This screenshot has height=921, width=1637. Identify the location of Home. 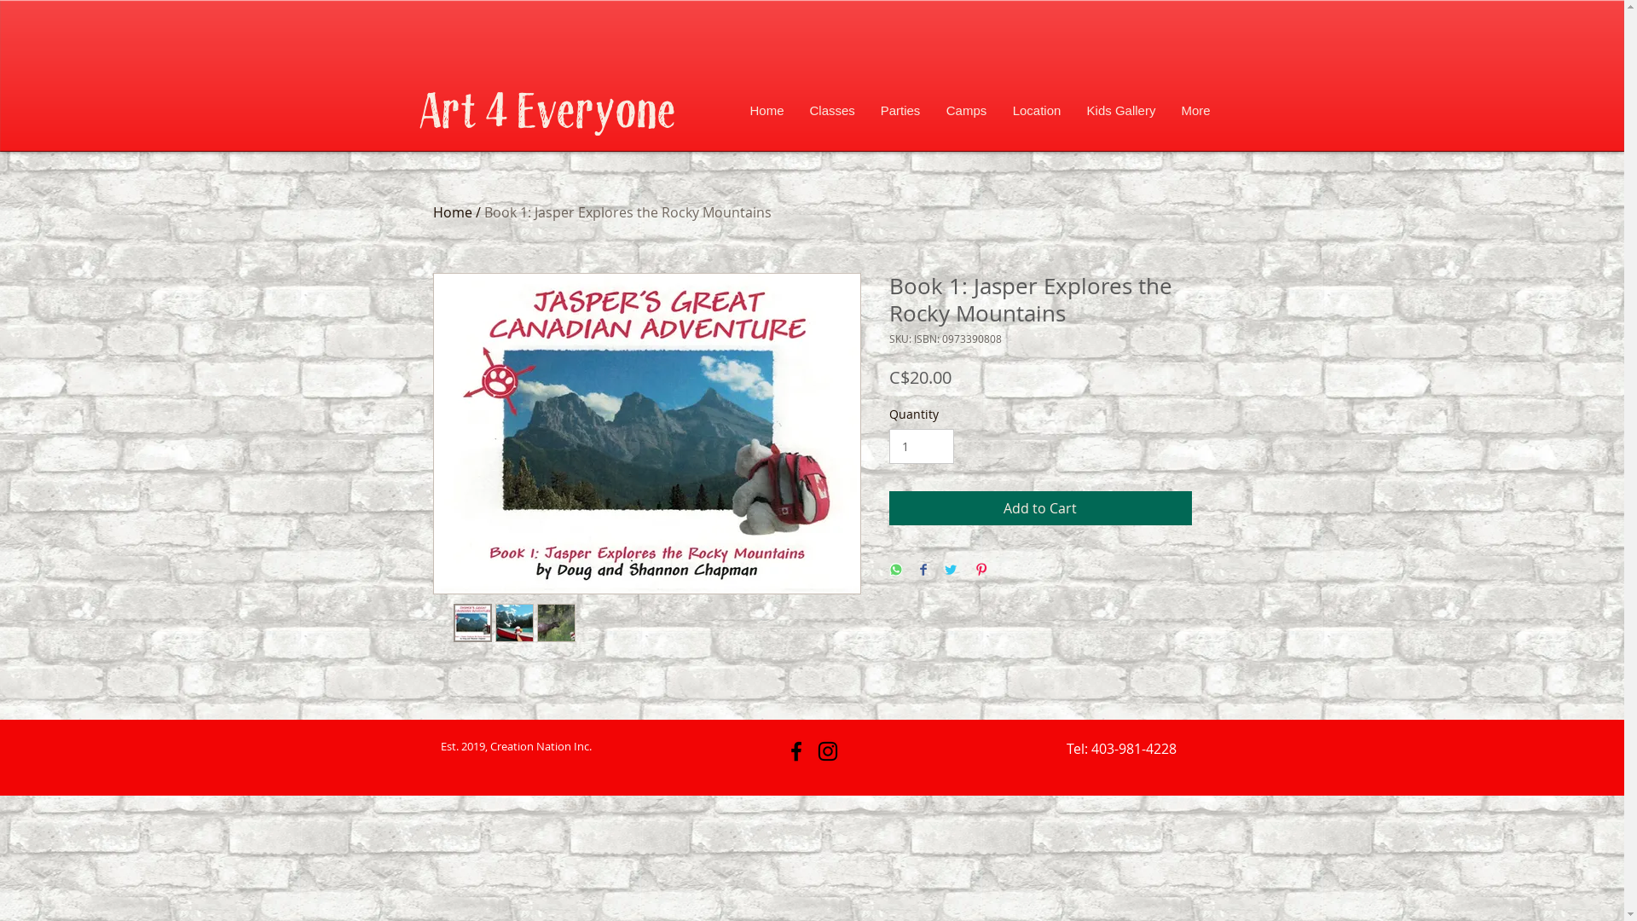
(453, 212).